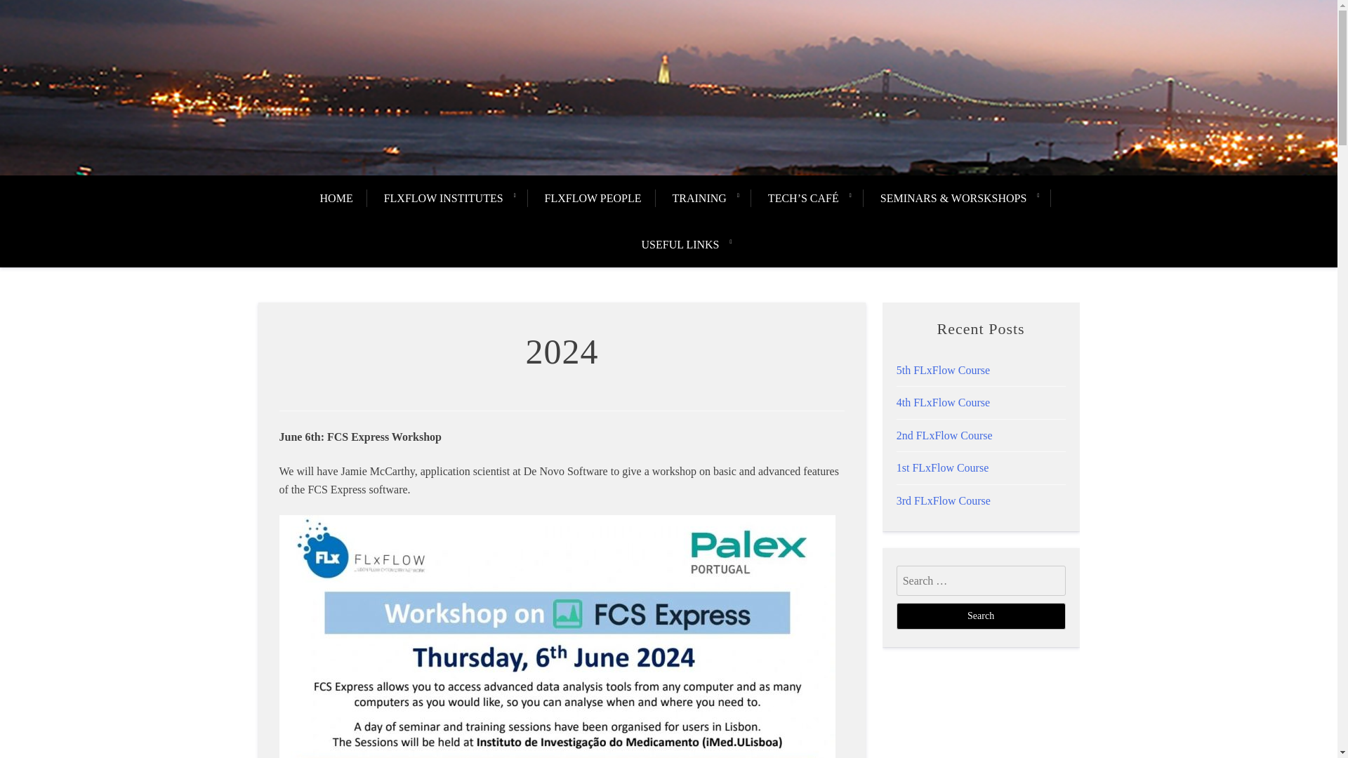  I want to click on 4th FLxFlow Course, so click(942, 402).